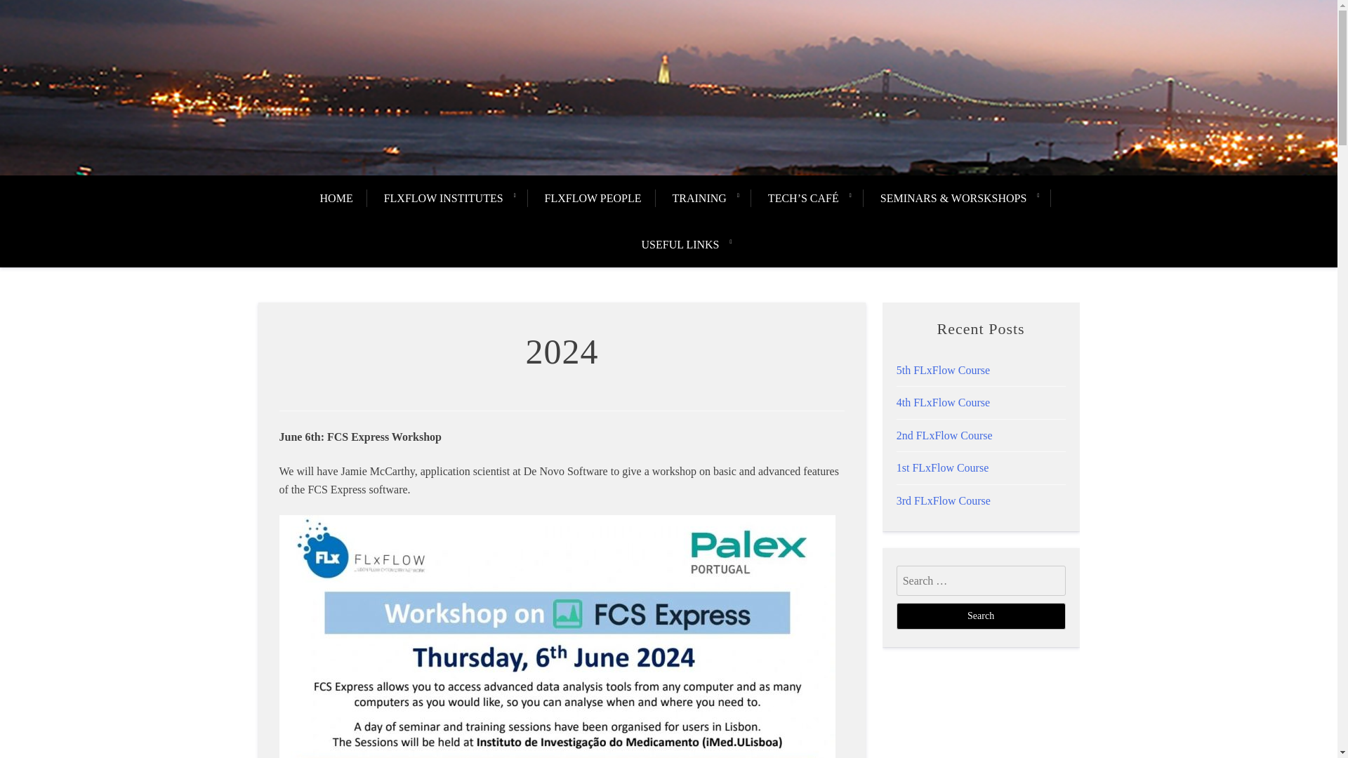  I want to click on 4th FLxFlow Course, so click(942, 402).